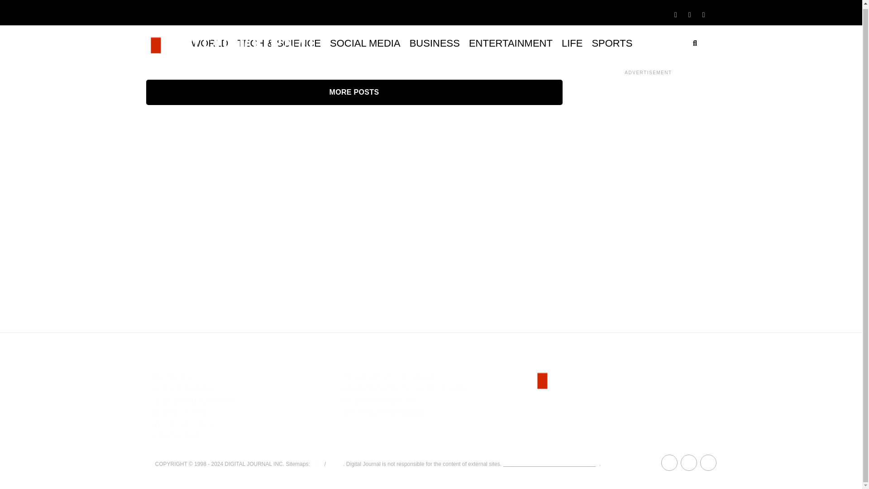  I want to click on CONTACT US, so click(176, 436).